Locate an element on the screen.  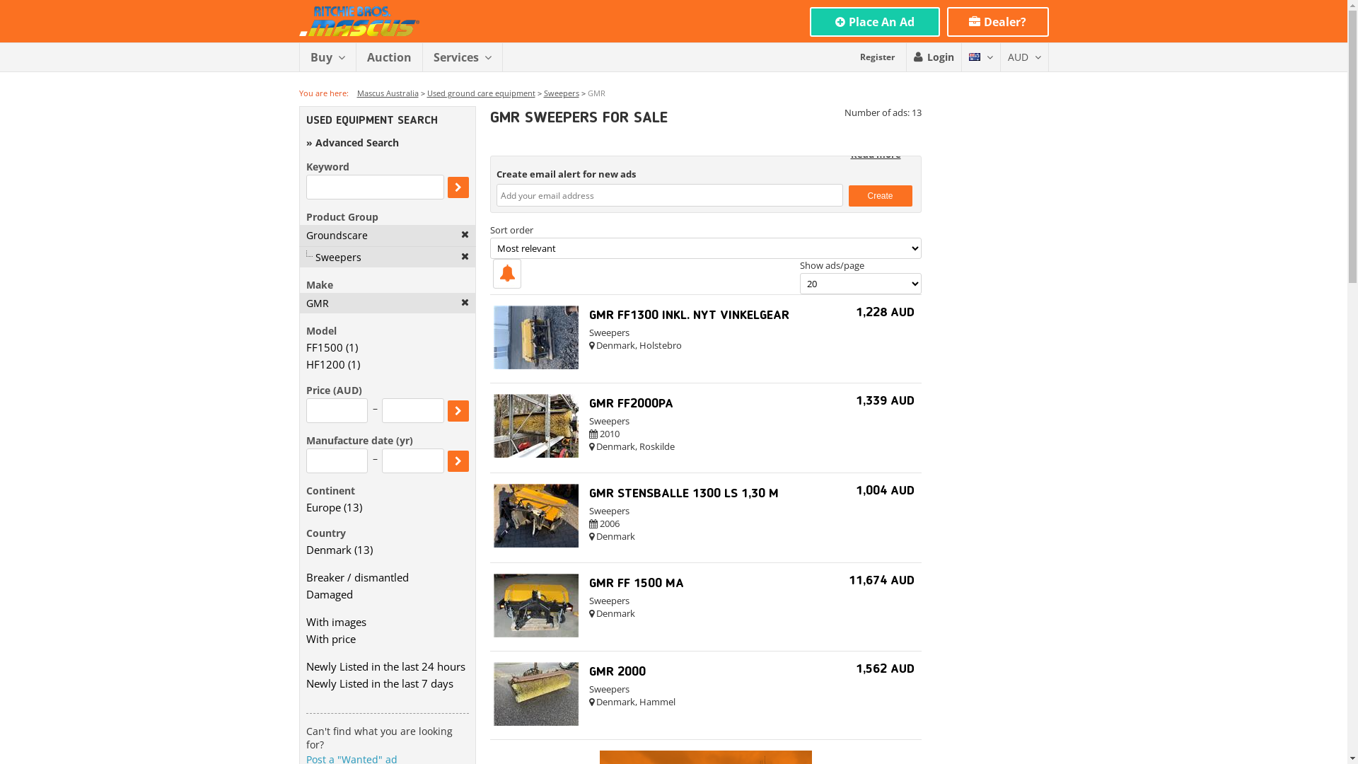
Mascus Australia is located at coordinates (388, 93).